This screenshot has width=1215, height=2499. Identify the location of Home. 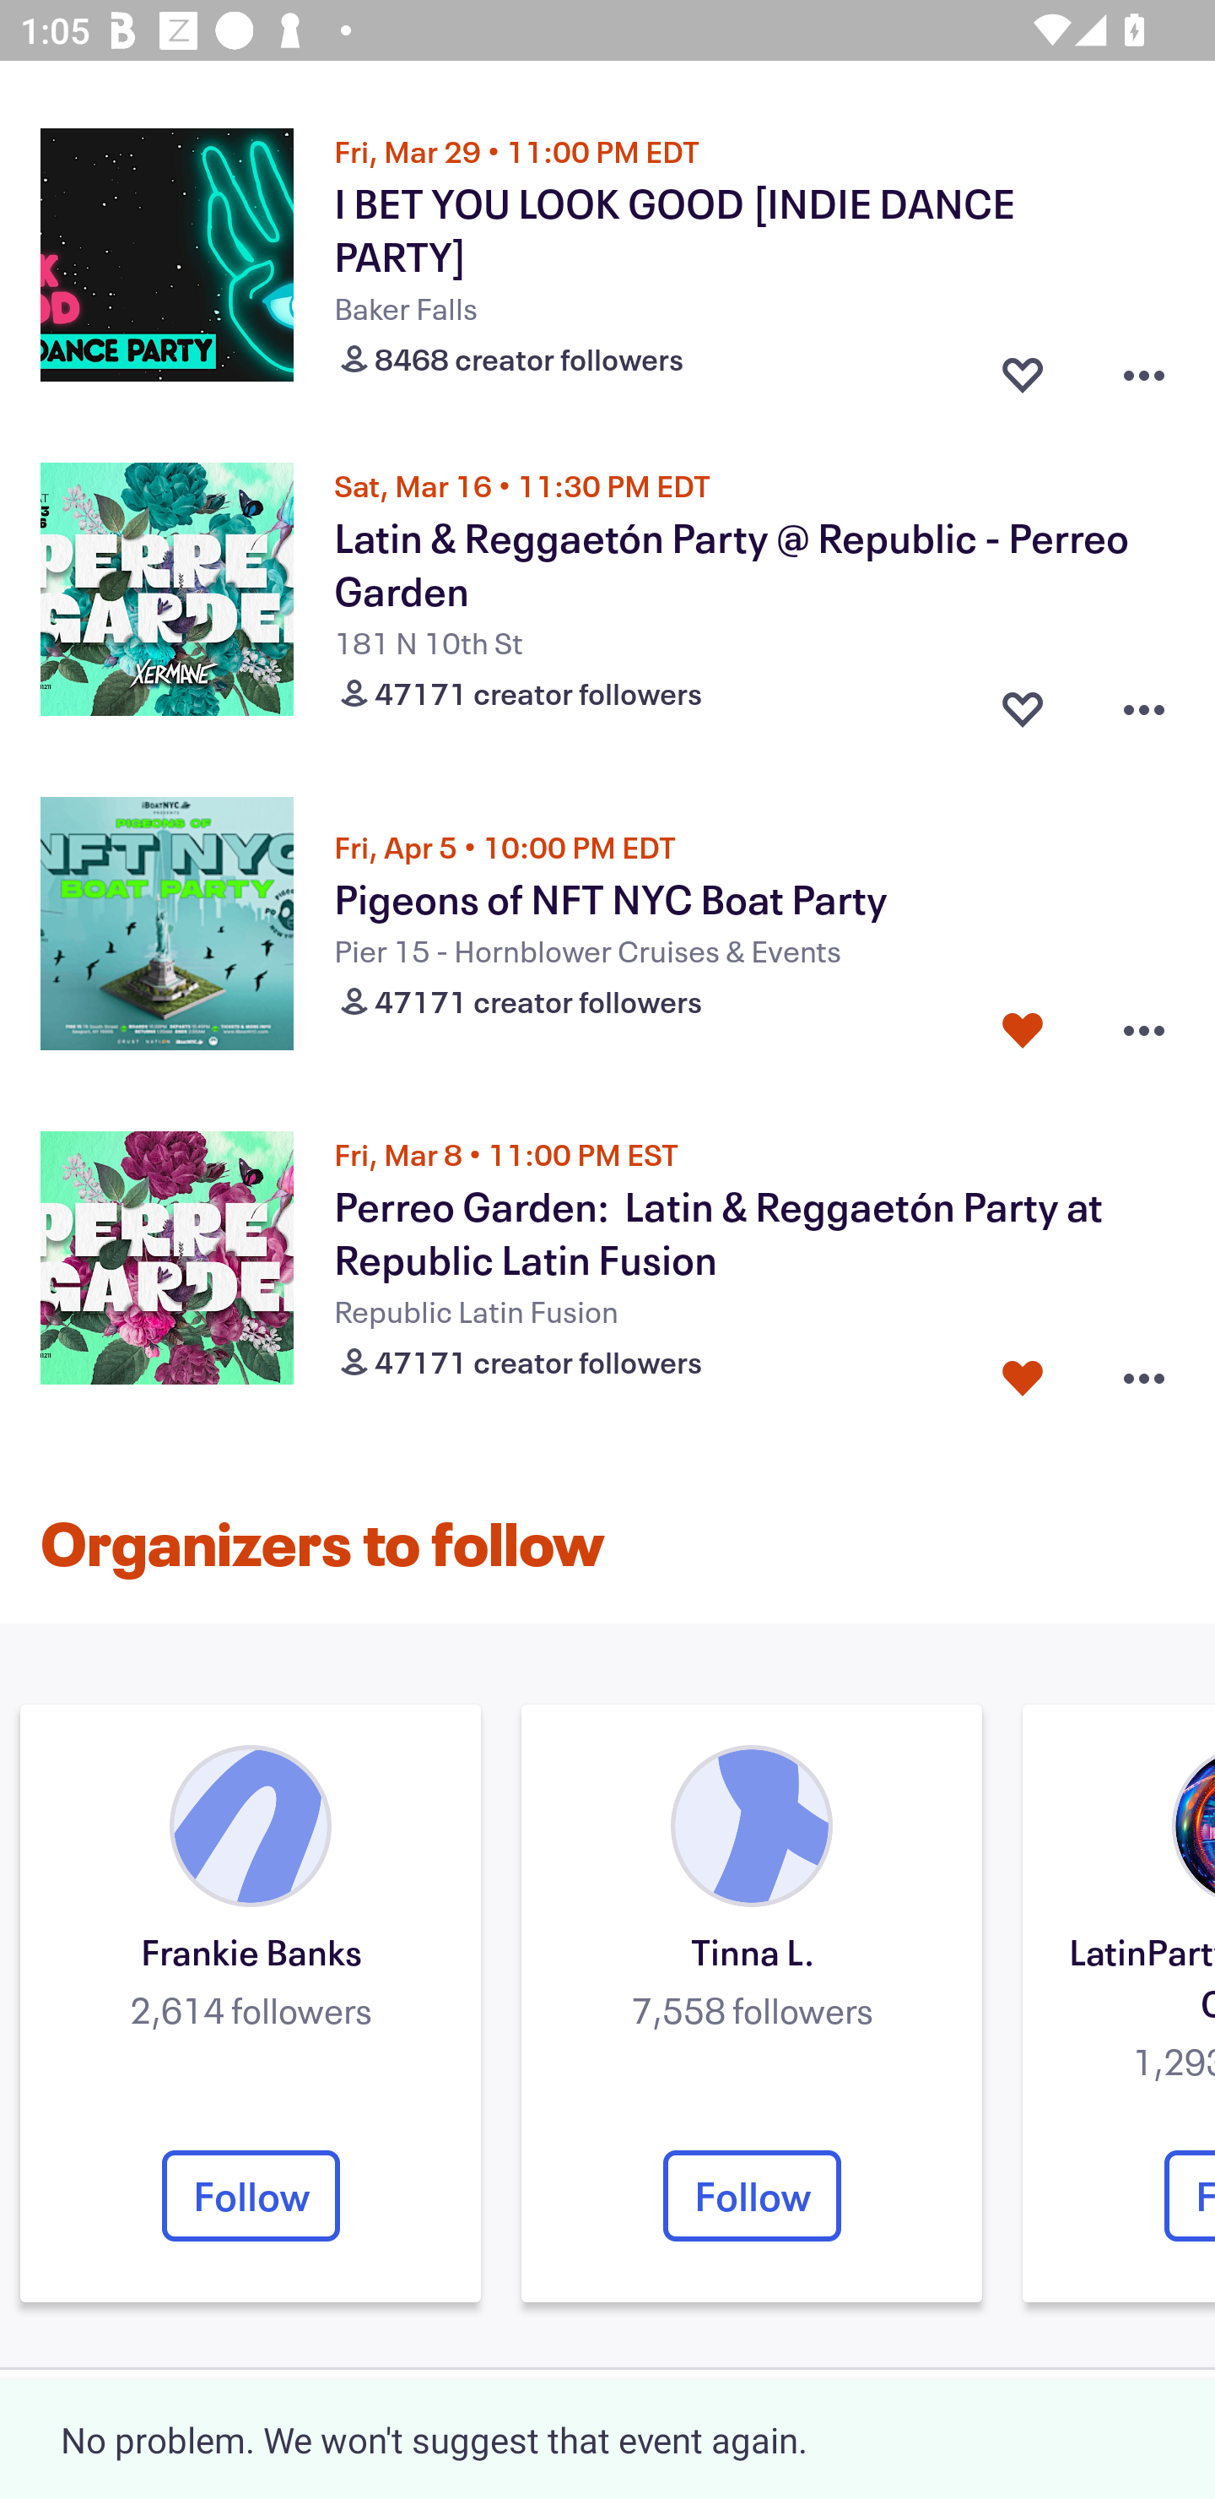
(121, 2433).